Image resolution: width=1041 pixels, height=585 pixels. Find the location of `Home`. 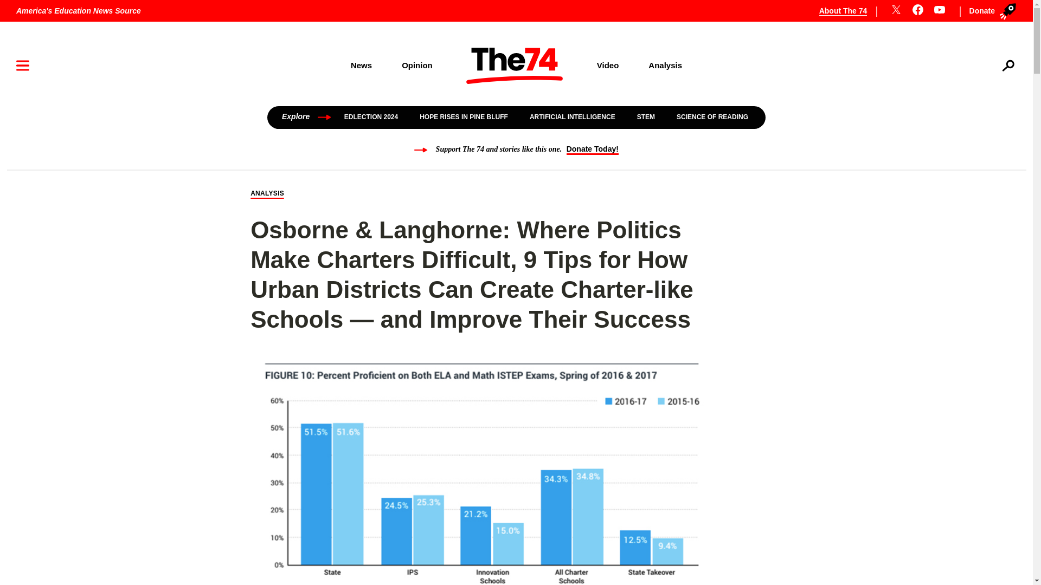

Home is located at coordinates (515, 66).